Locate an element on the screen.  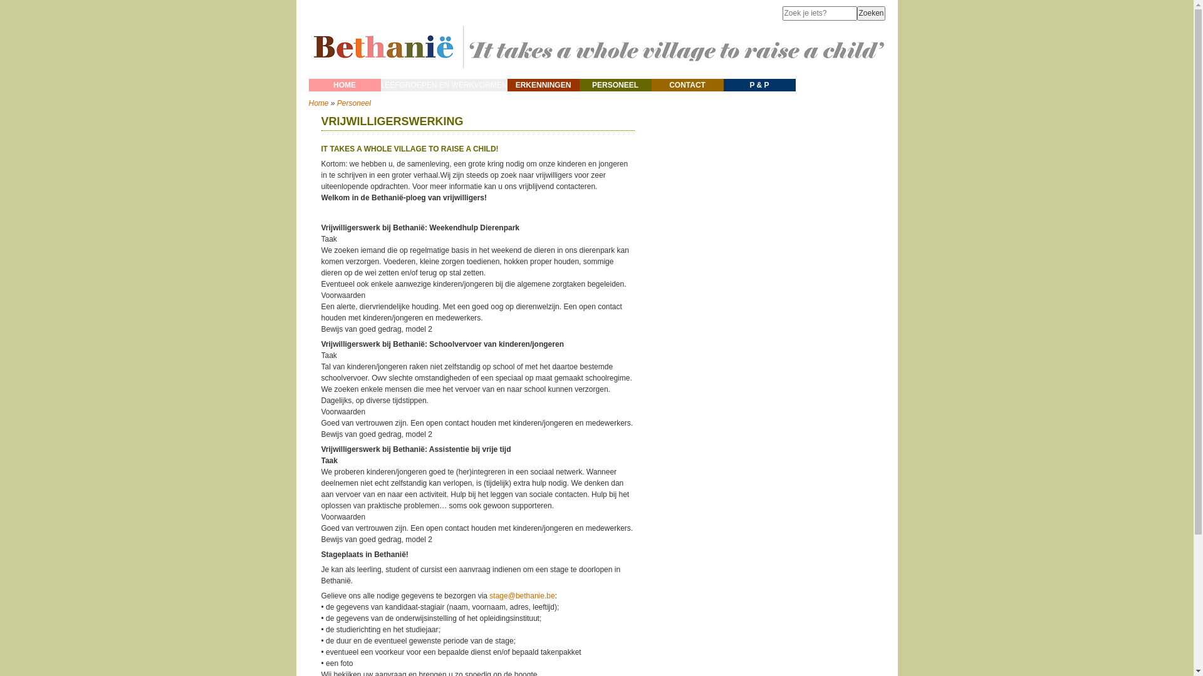
ERKENNINGEN is located at coordinates (544, 85).